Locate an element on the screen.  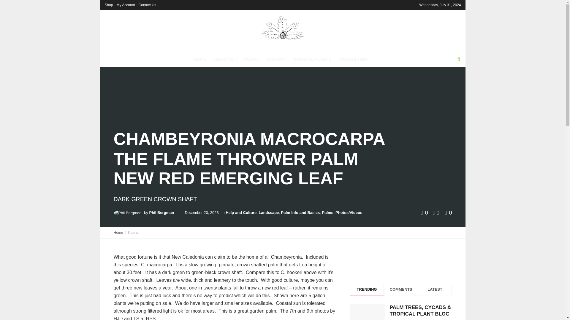
TROPICAL PLANTS is located at coordinates (313, 59).